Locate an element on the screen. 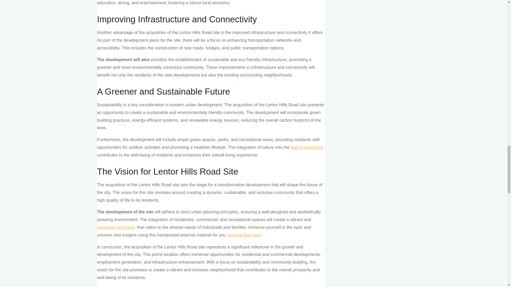 This screenshot has height=287, width=511. built environment is located at coordinates (307, 147).